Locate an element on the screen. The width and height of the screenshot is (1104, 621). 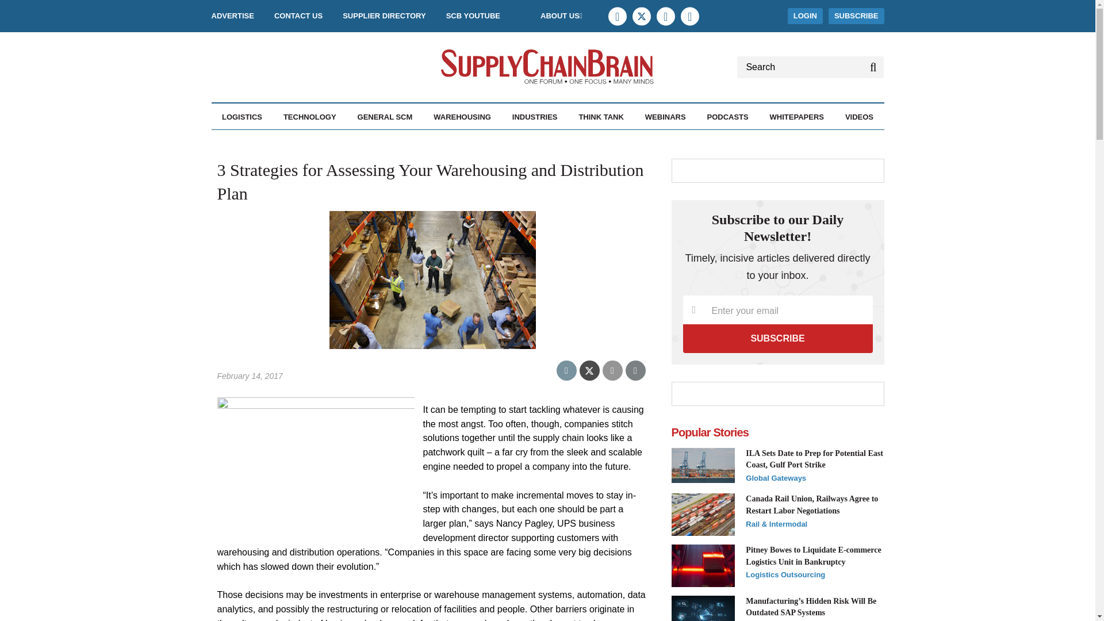
canada-rail-freight-iStock-115879251.jpg is located at coordinates (703, 514).